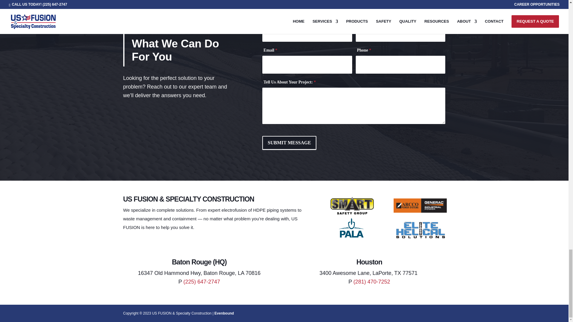 The image size is (573, 322). What do you see at coordinates (359, 232) in the screenshot?
I see `palamark-crop` at bounding box center [359, 232].